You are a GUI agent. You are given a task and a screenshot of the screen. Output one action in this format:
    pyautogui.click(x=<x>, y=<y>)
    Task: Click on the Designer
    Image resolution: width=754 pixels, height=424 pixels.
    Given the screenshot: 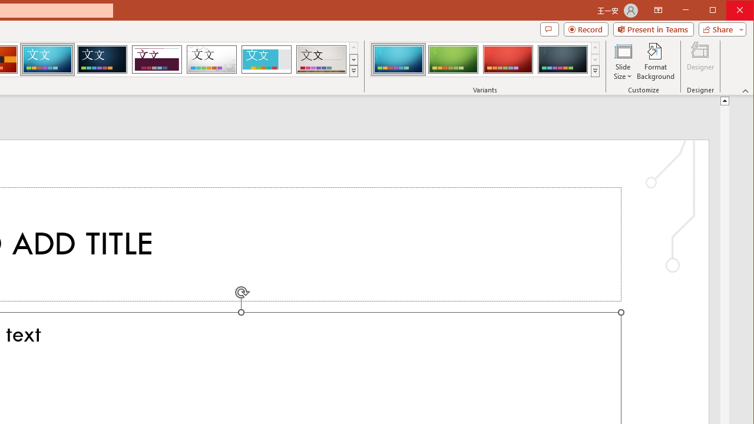 What is the action you would take?
    pyautogui.click(x=700, y=61)
    